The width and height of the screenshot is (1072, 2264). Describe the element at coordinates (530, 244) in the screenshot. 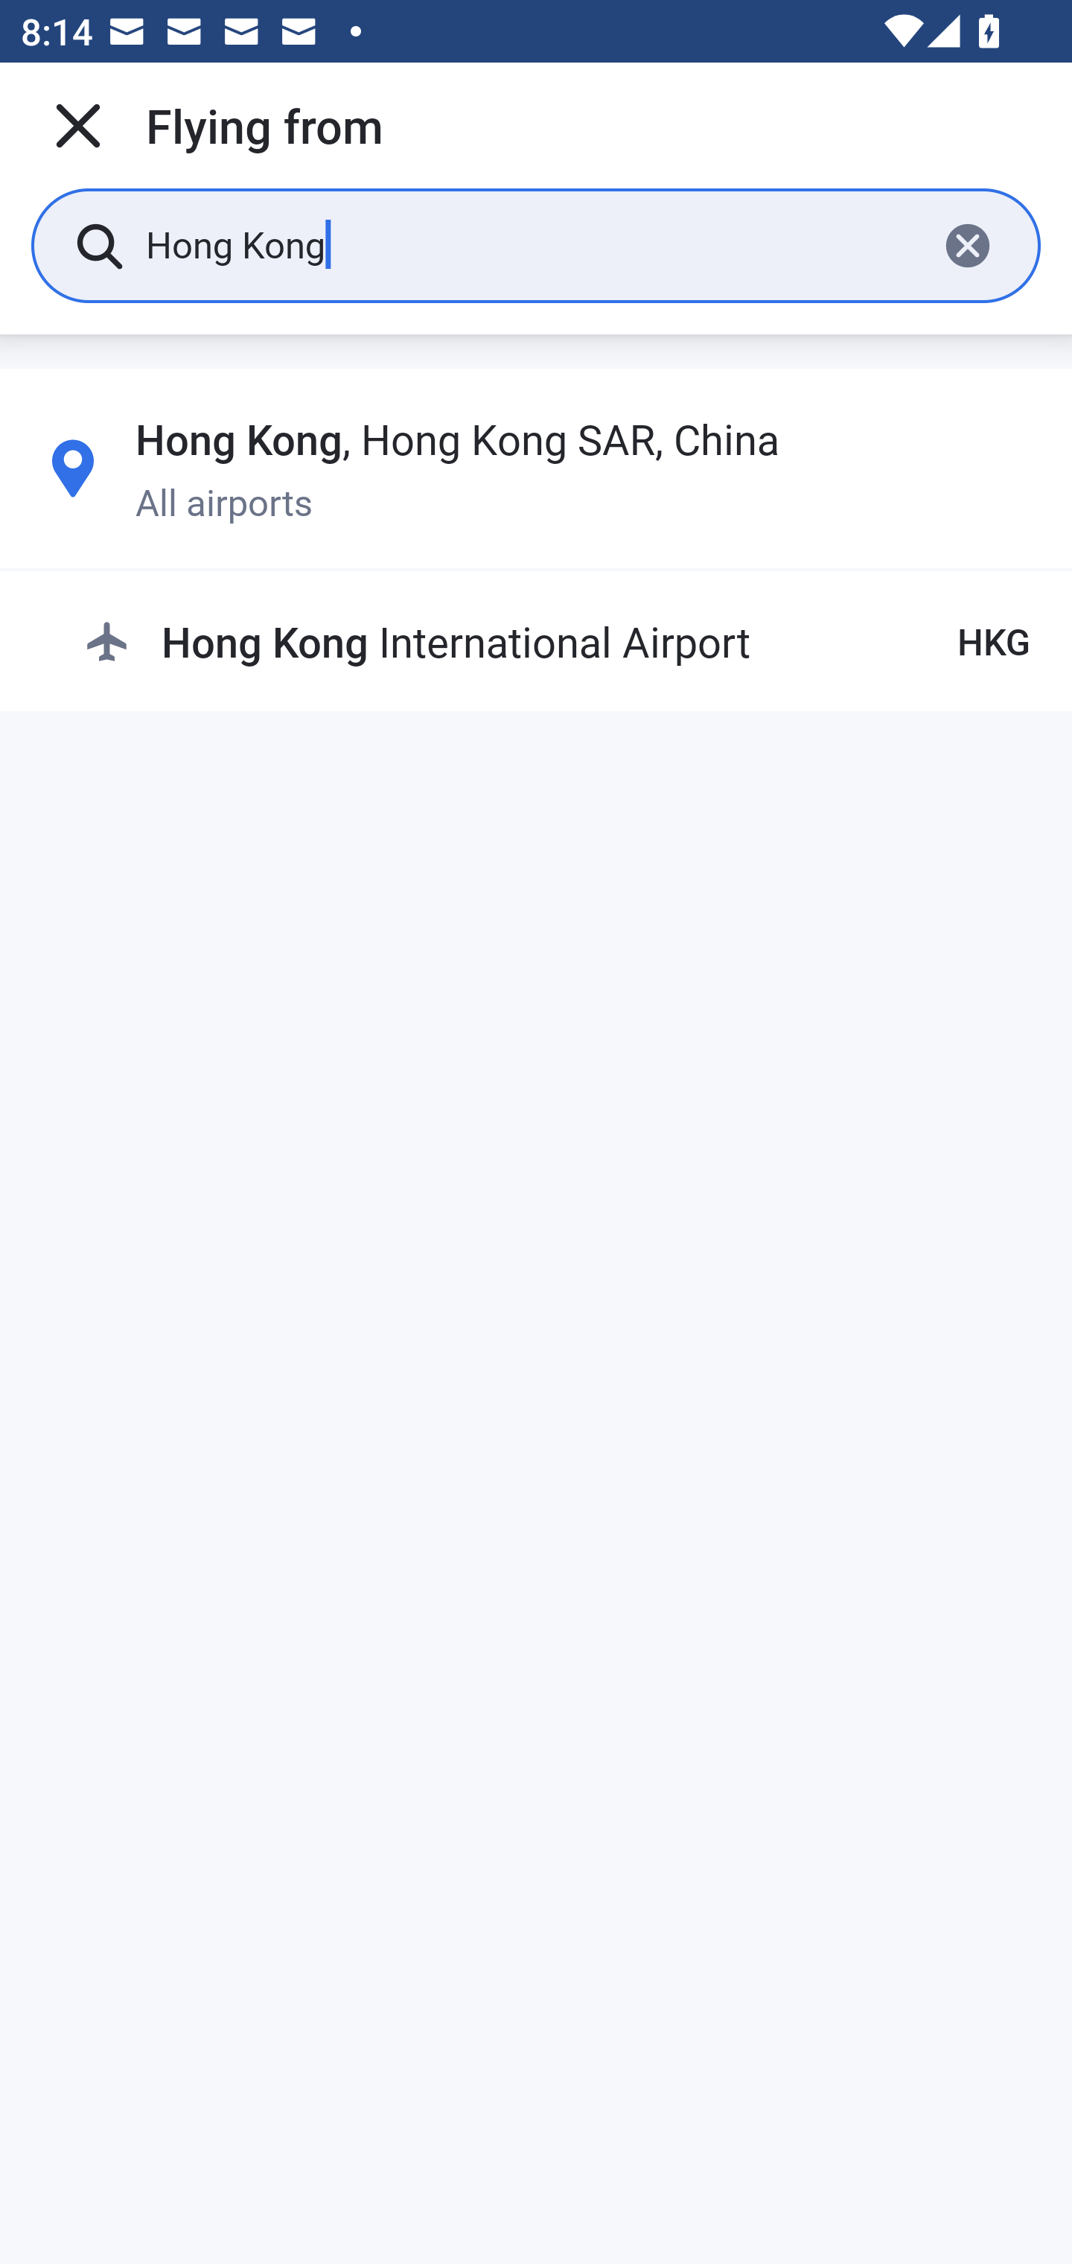

I see `Hong Kong` at that location.